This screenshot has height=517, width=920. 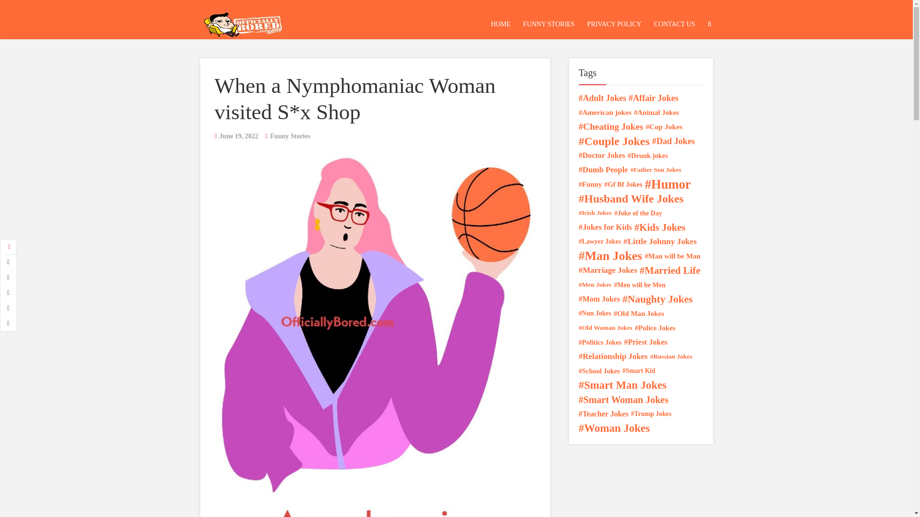 I want to click on Affair Jokes, so click(x=654, y=98).